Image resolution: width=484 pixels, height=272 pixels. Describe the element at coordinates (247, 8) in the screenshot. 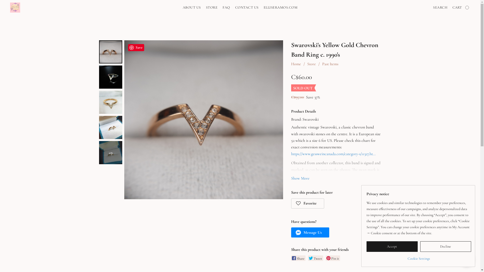

I see `CONTACT US` at that location.